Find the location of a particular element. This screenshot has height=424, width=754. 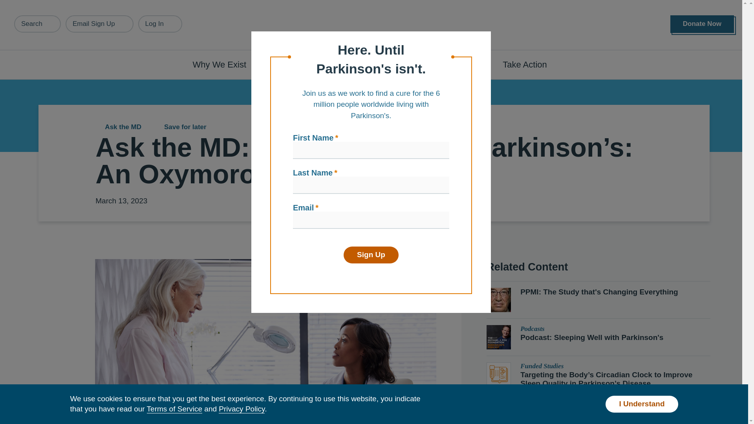

Log In is located at coordinates (160, 24).